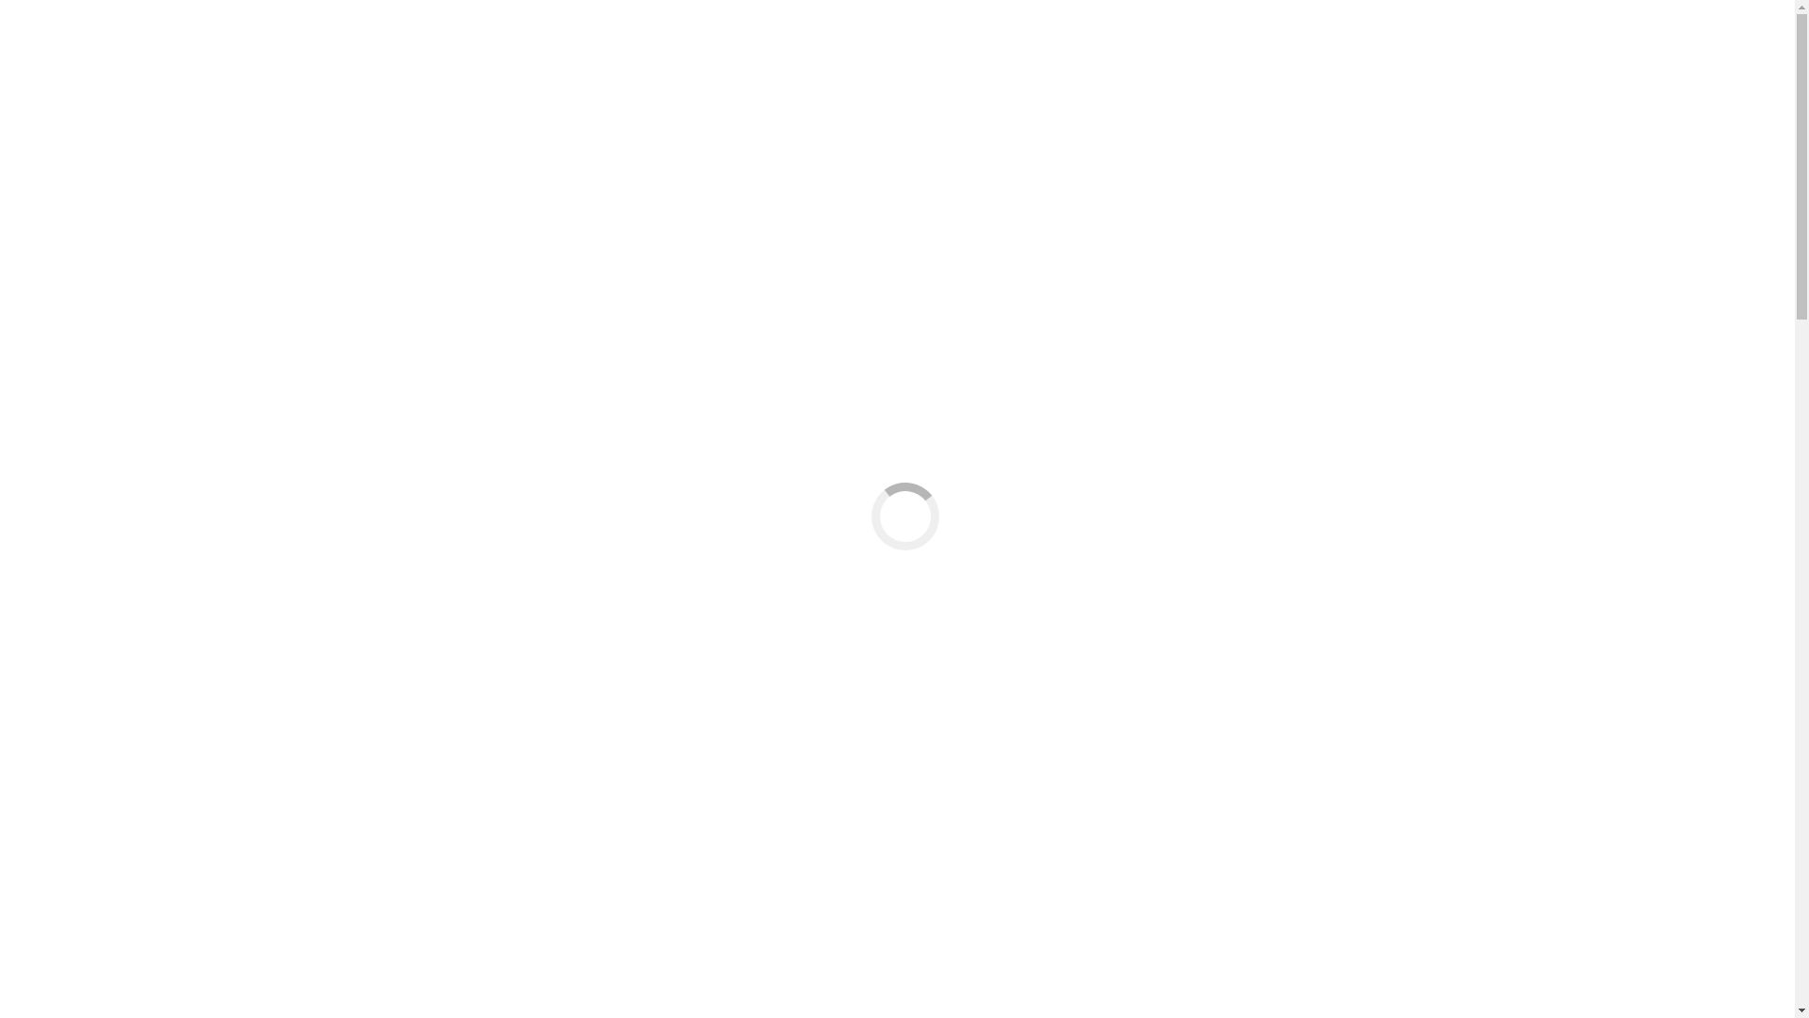  Describe the element at coordinates (378, 32) in the screenshot. I see `office@tschebull.cc` at that location.